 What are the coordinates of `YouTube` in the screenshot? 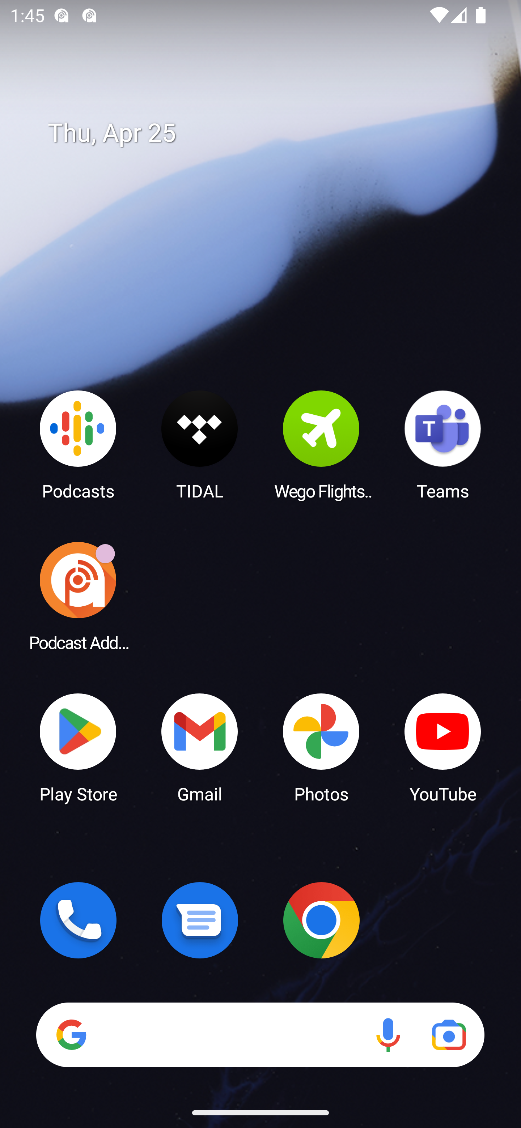 It's located at (443, 747).